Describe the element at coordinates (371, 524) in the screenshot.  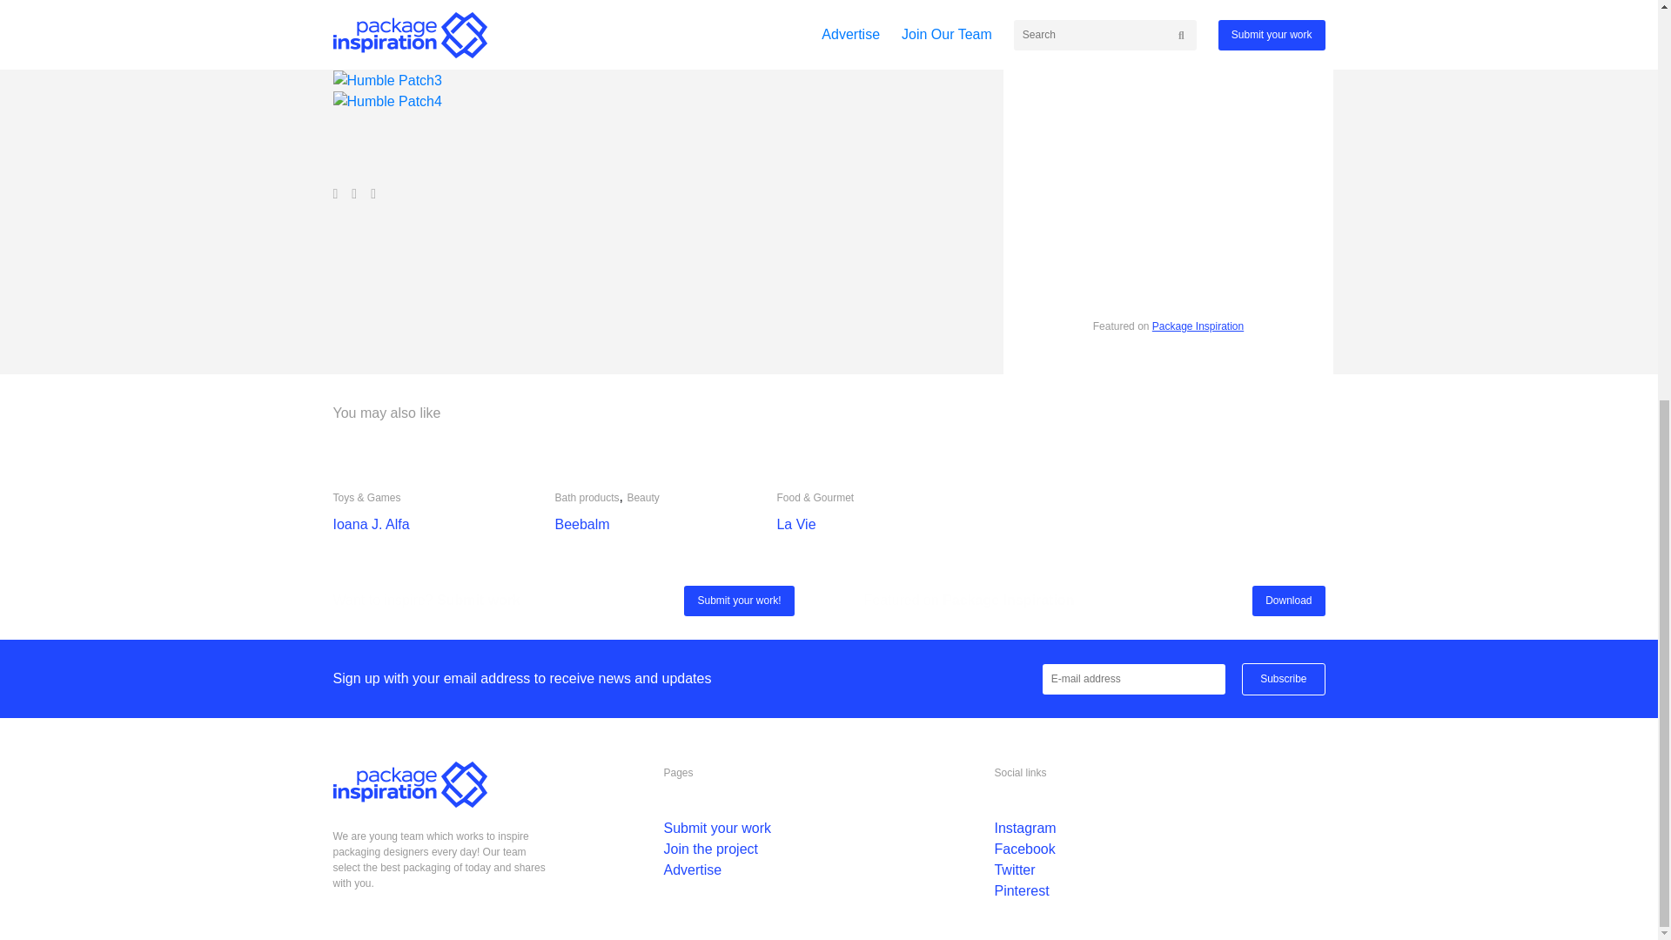
I see `Ioana J. Alfa` at that location.